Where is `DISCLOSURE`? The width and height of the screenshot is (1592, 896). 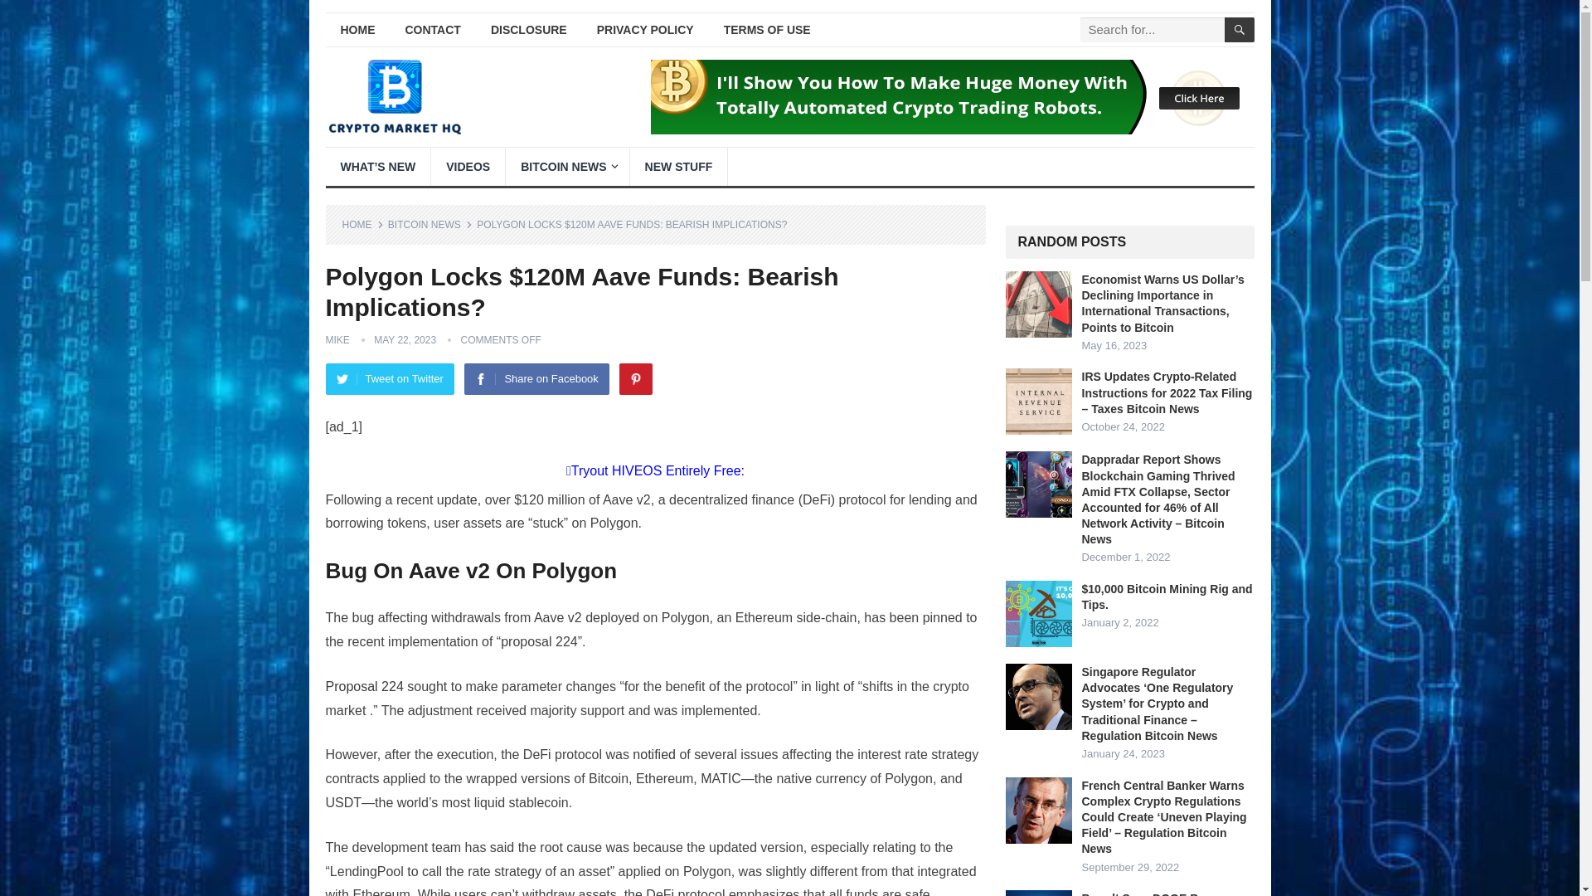
DISCLOSURE is located at coordinates (529, 30).